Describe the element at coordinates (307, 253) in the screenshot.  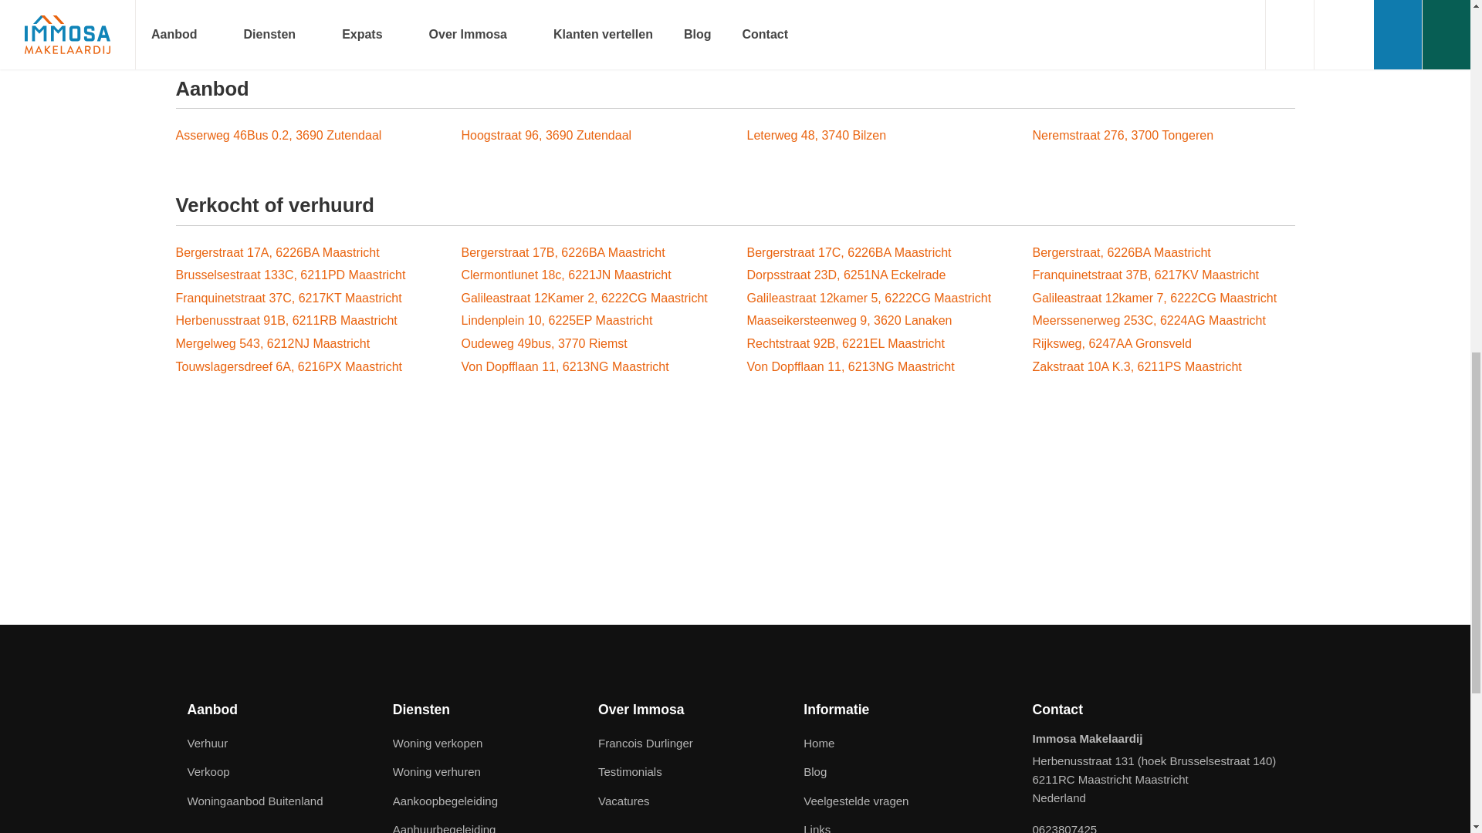
I see `Bergerstraat 17A, 6226BA Maastricht` at that location.